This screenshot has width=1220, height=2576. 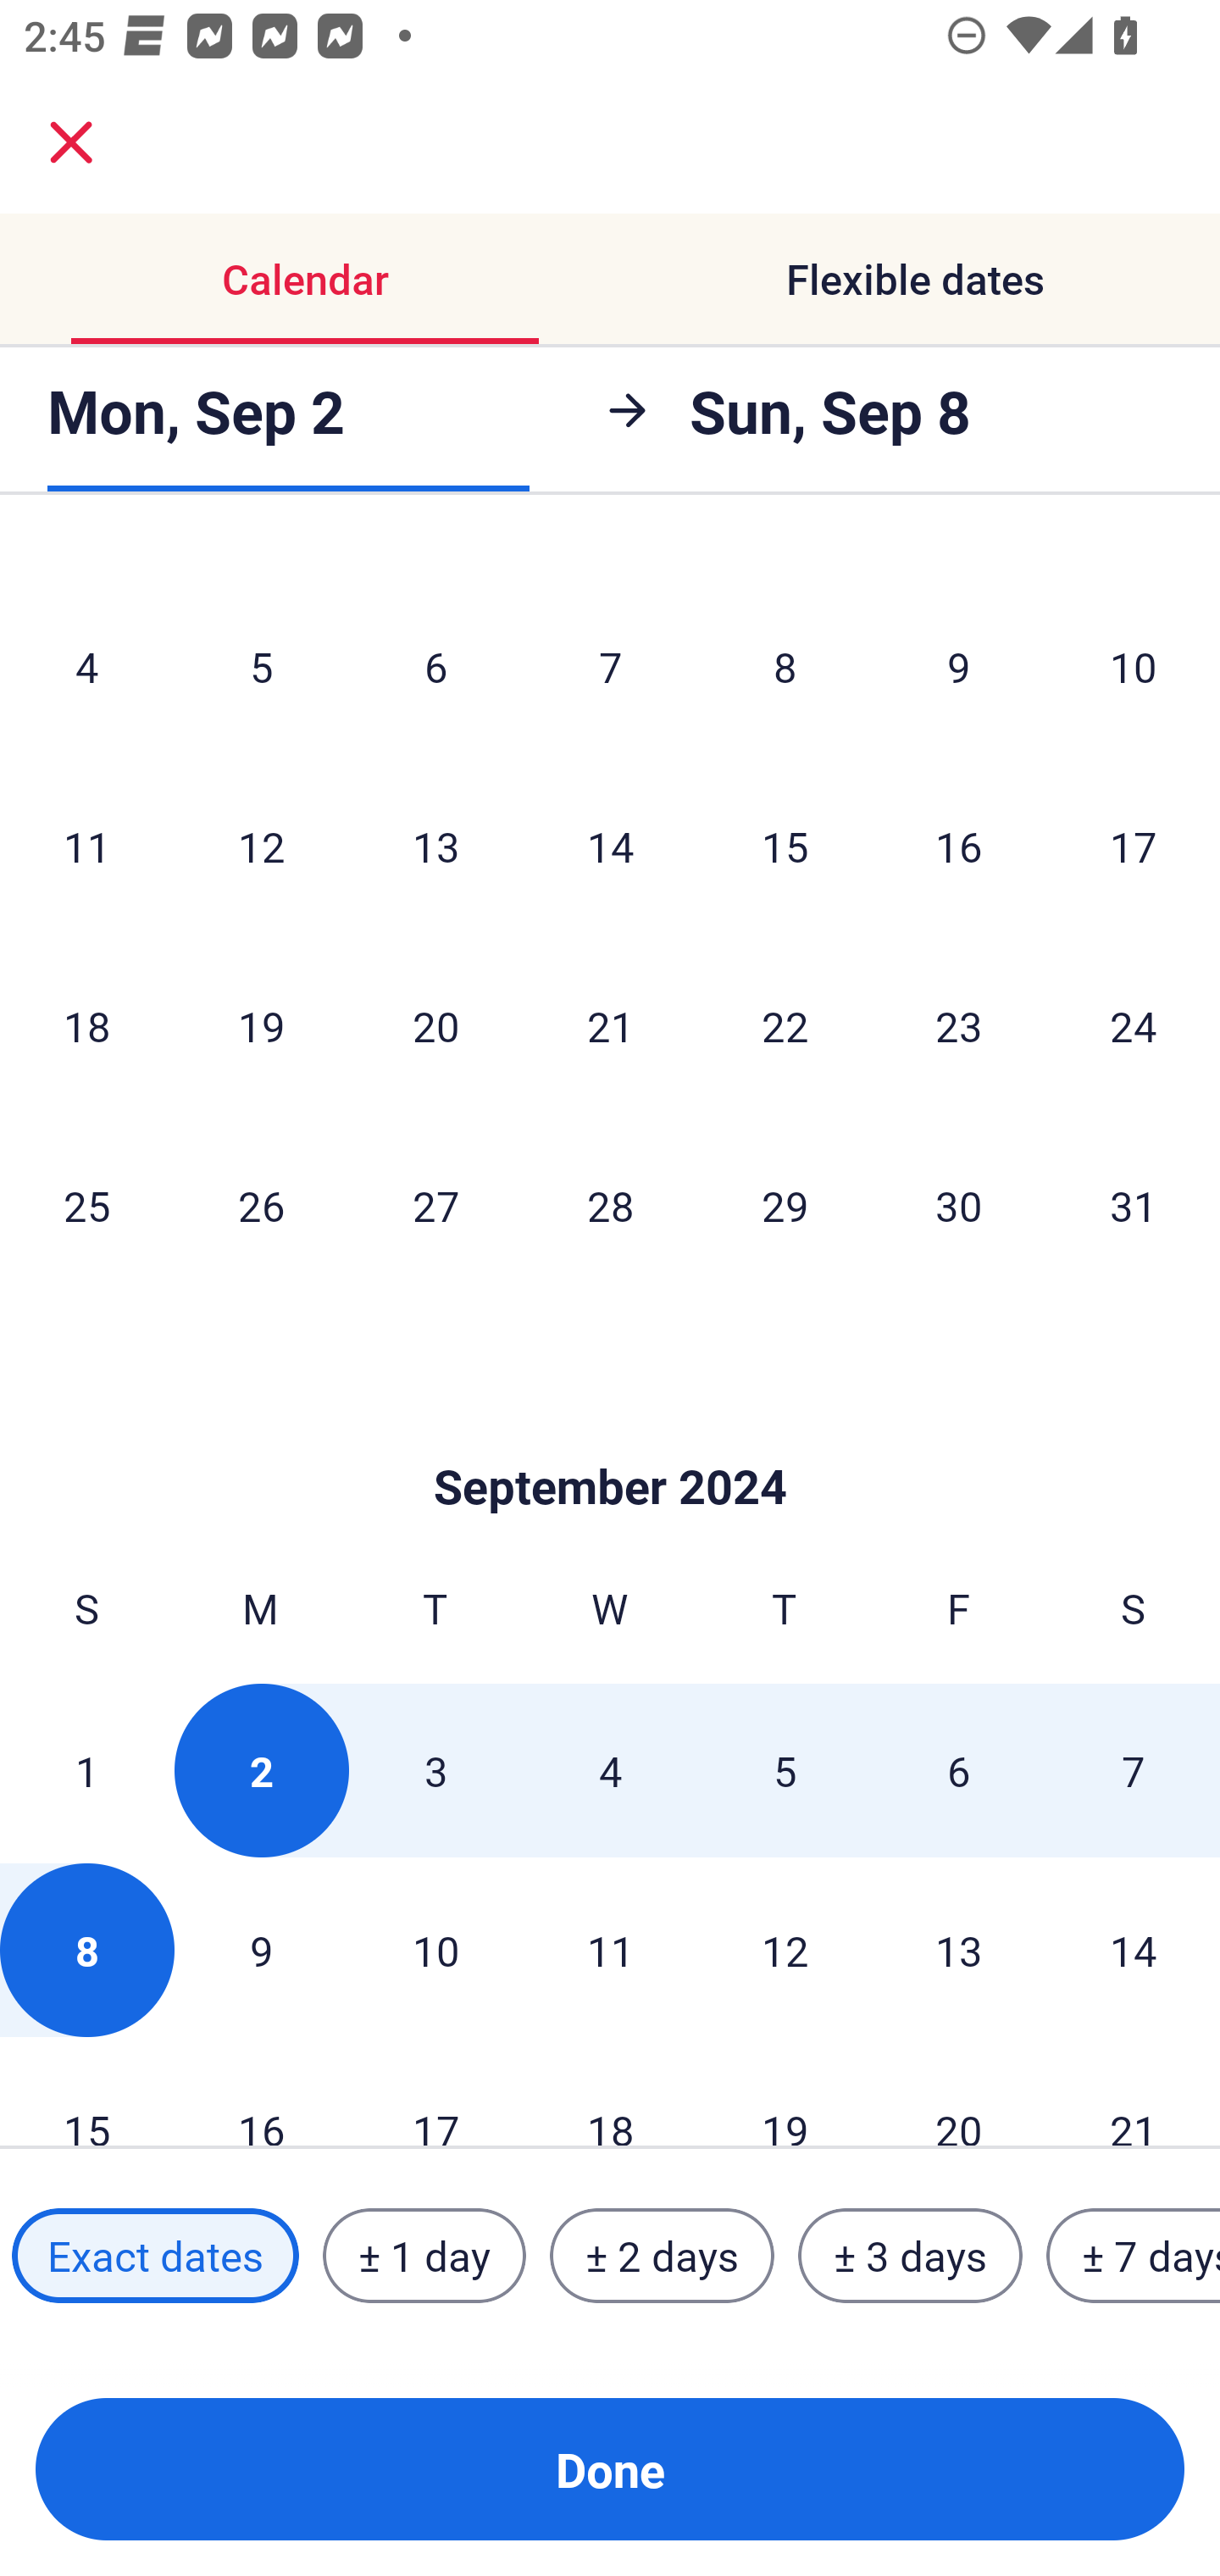 I want to click on 9 Friday, August 9, 2024, so click(x=959, y=666).